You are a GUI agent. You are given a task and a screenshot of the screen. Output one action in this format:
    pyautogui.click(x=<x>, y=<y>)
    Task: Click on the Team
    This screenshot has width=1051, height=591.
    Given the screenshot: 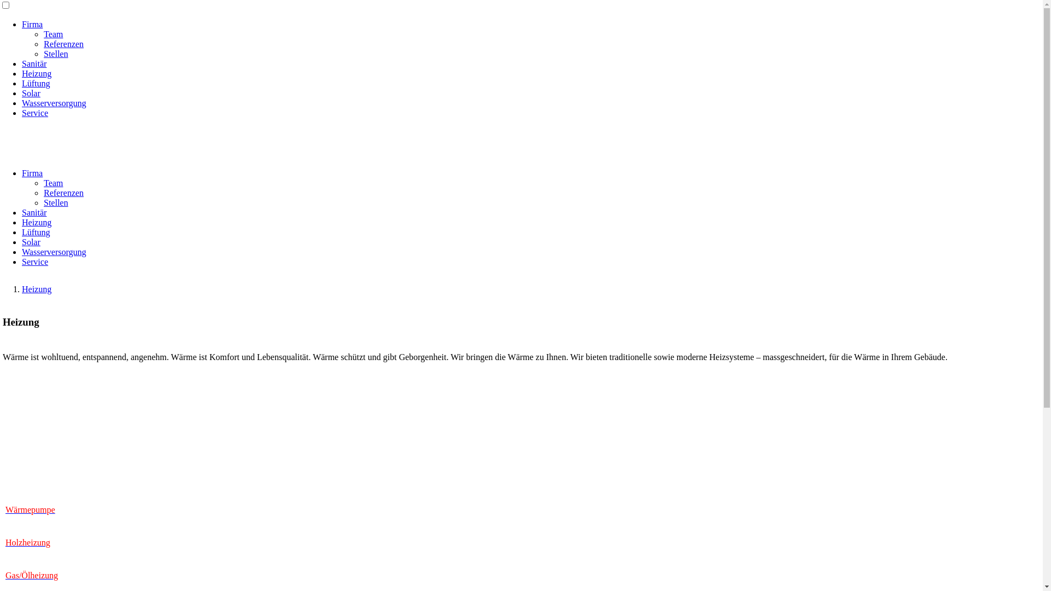 What is the action you would take?
    pyautogui.click(x=54, y=183)
    